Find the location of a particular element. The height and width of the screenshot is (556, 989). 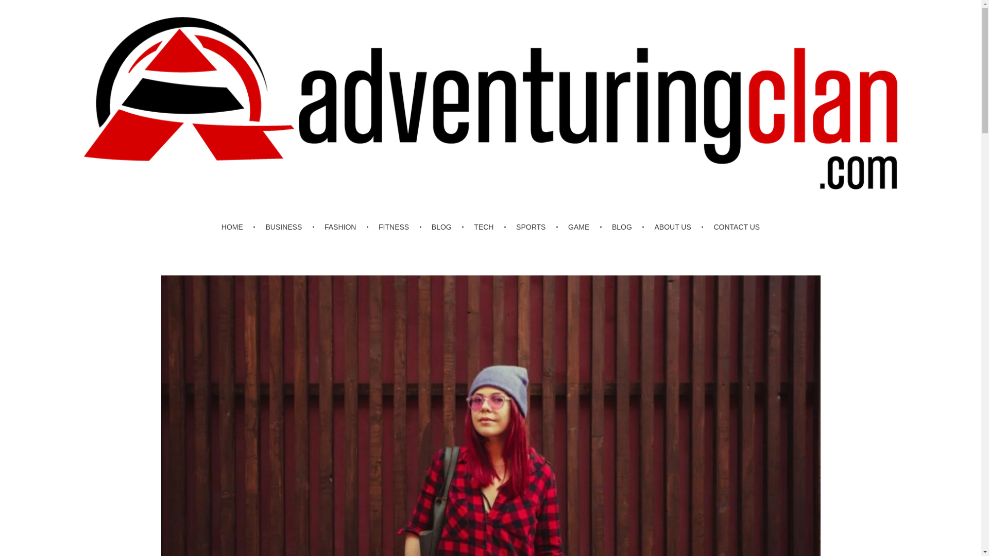

CONTACT US is located at coordinates (731, 227).